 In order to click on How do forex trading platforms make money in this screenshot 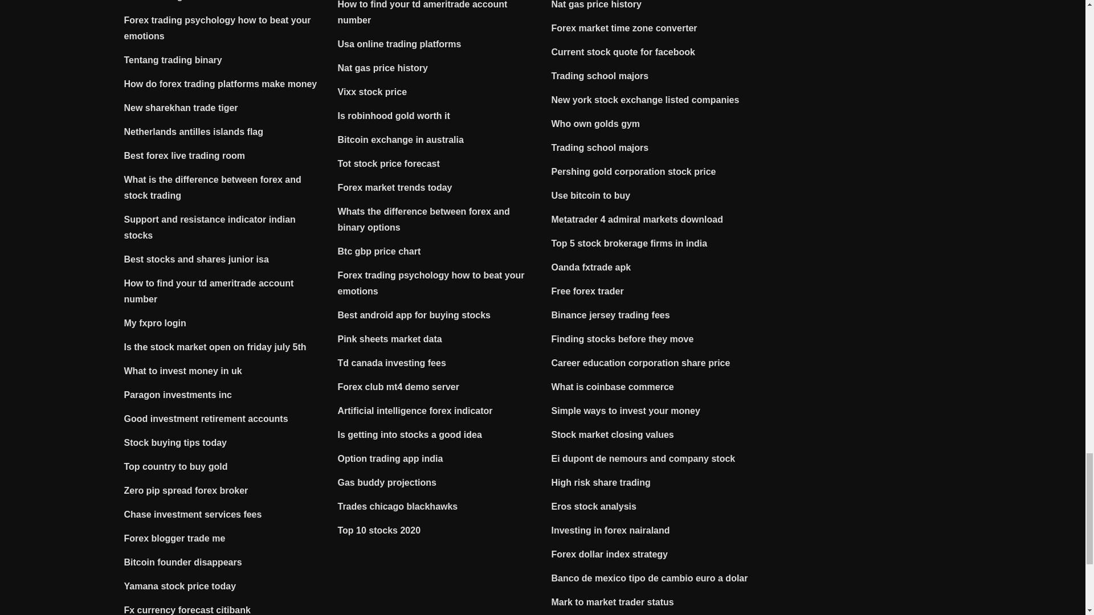, I will do `click(221, 84)`.